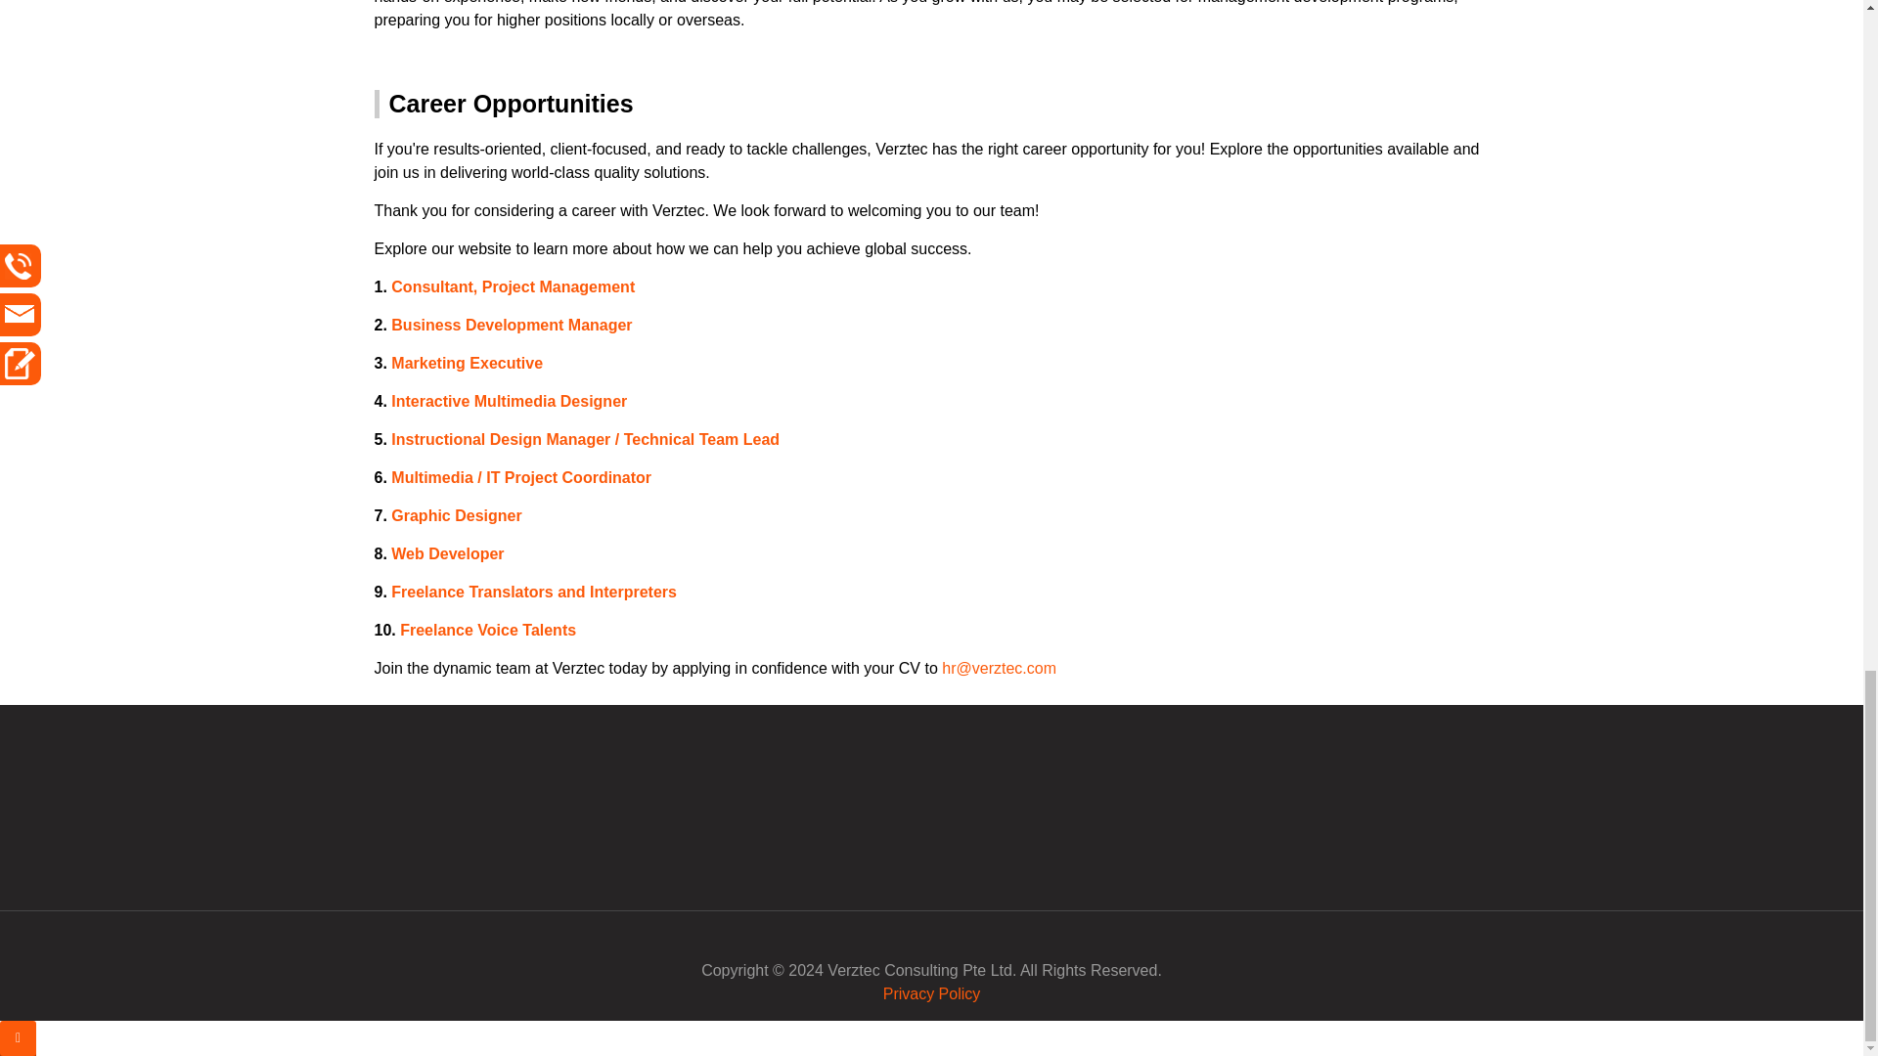  I want to click on Freelance Voice Talents, so click(487, 630).